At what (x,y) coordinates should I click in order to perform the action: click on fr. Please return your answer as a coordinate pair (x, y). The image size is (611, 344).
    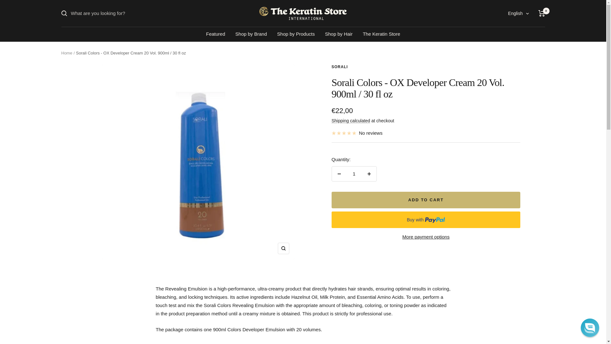
    Looking at the image, I should click on (514, 46).